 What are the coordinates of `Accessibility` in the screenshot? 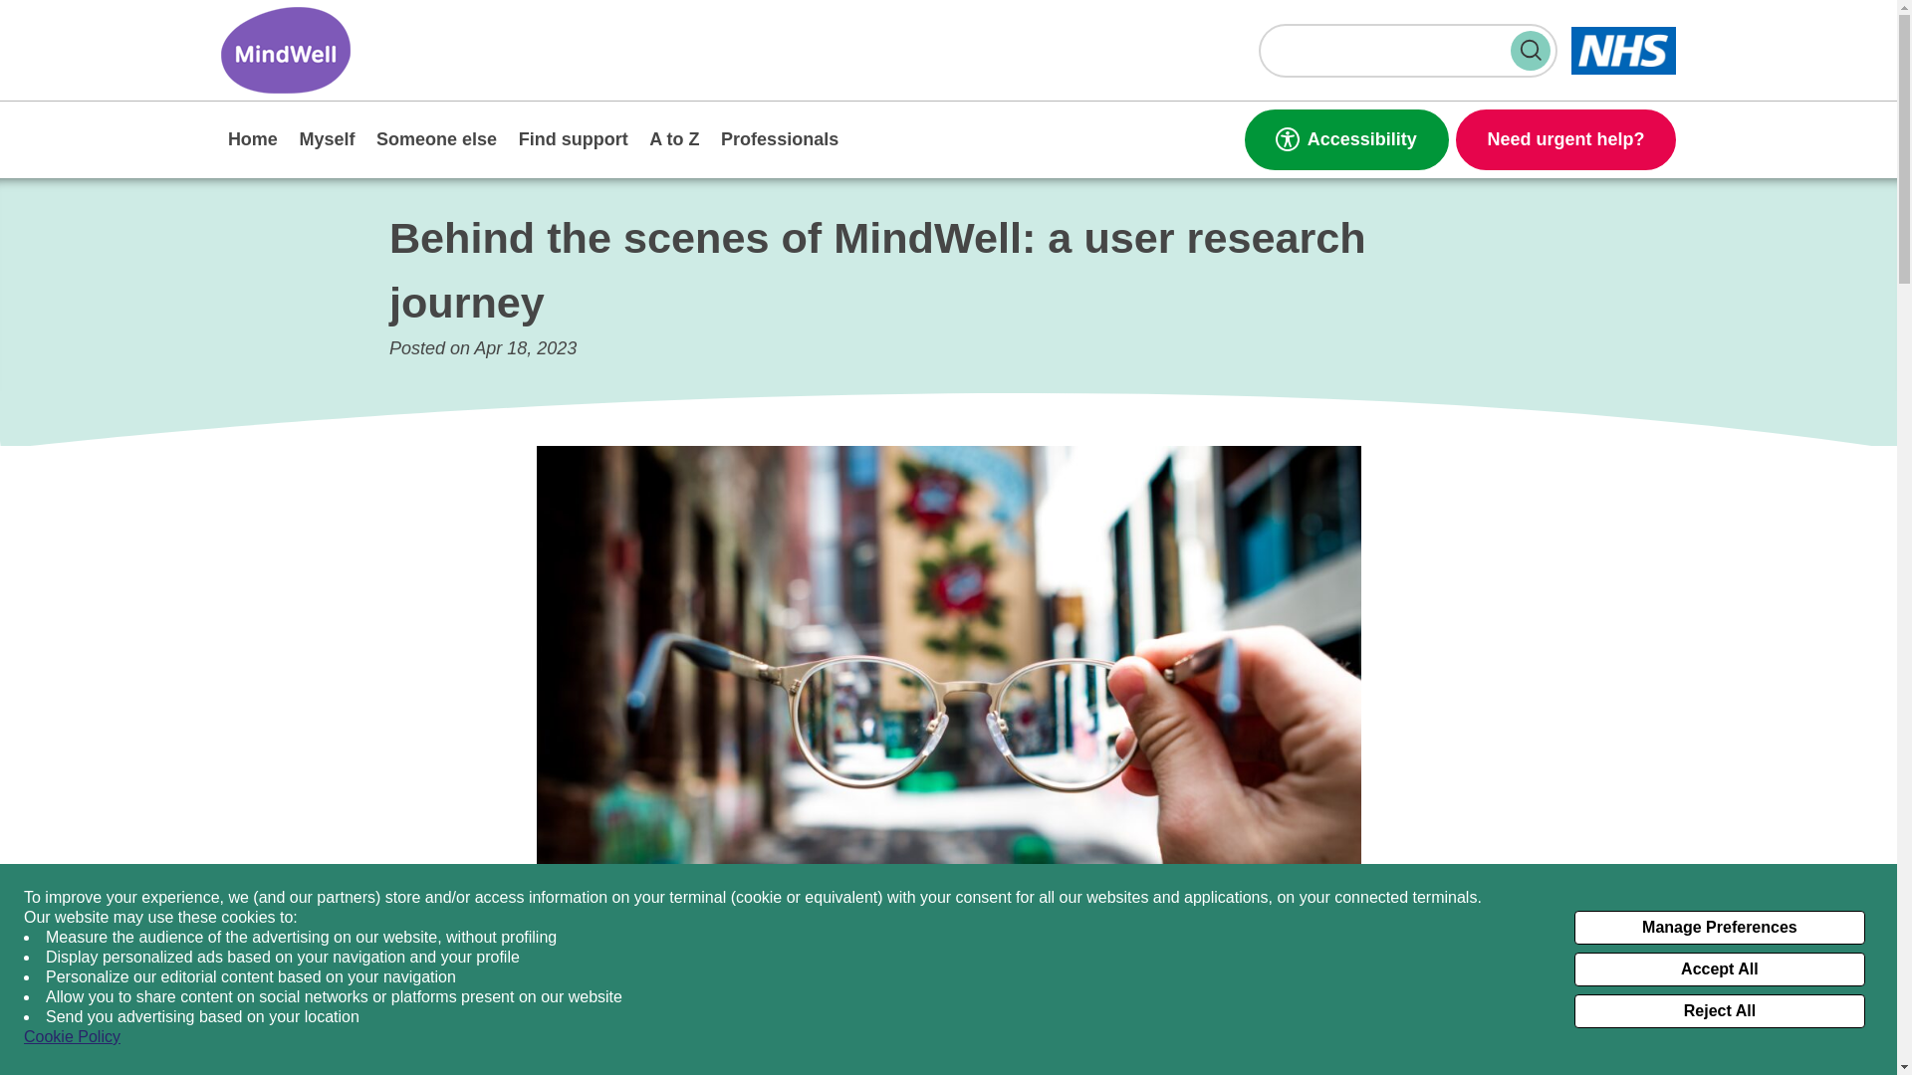 It's located at (1346, 139).